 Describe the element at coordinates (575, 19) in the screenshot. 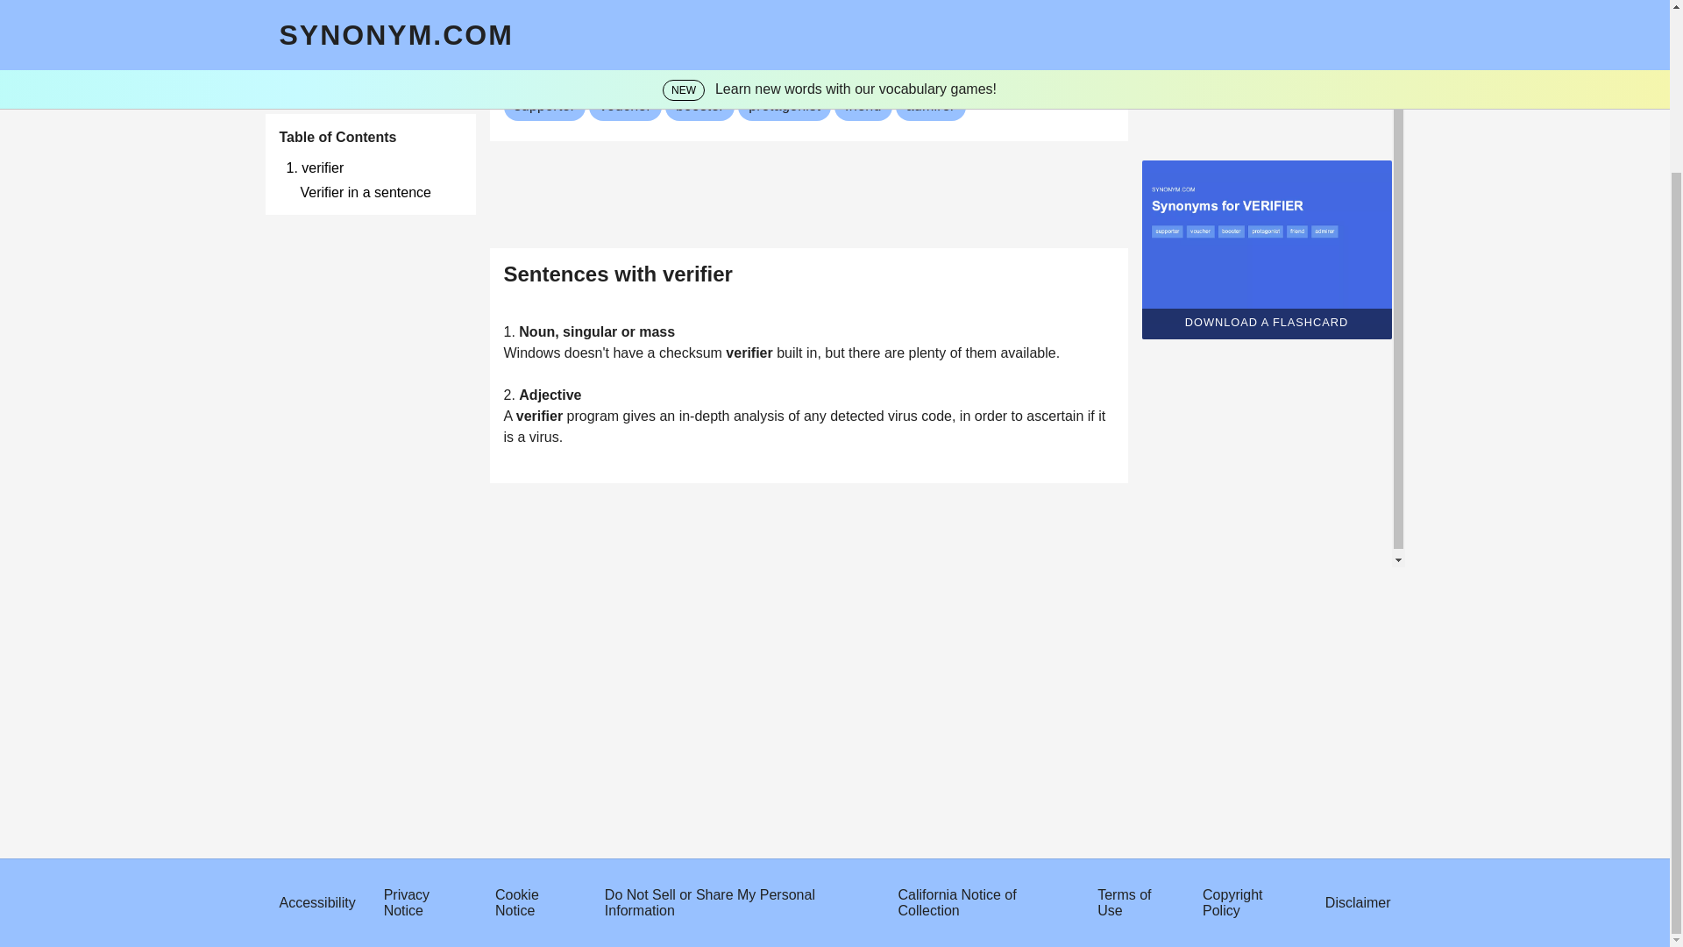

I see `someone` at that location.